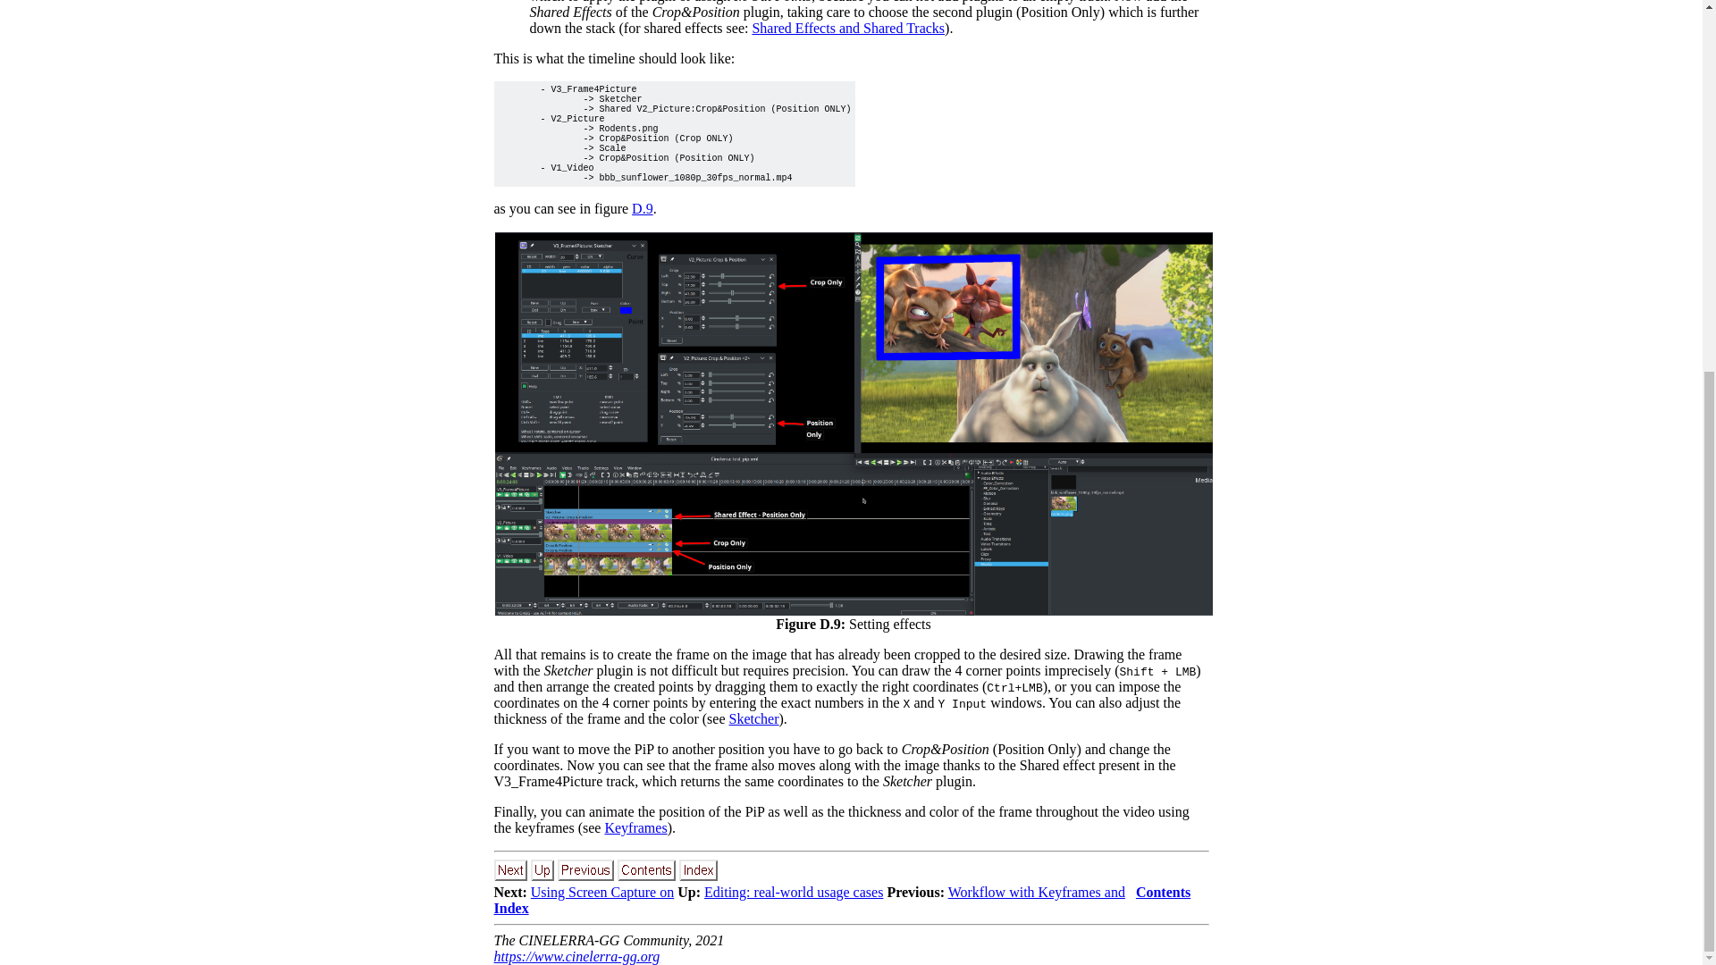 The image size is (1716, 965). What do you see at coordinates (511, 908) in the screenshot?
I see `Index` at bounding box center [511, 908].